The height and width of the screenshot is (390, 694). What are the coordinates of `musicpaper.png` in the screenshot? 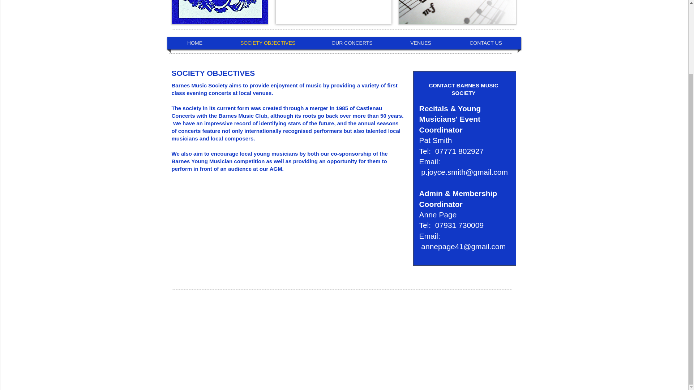 It's located at (457, 12).